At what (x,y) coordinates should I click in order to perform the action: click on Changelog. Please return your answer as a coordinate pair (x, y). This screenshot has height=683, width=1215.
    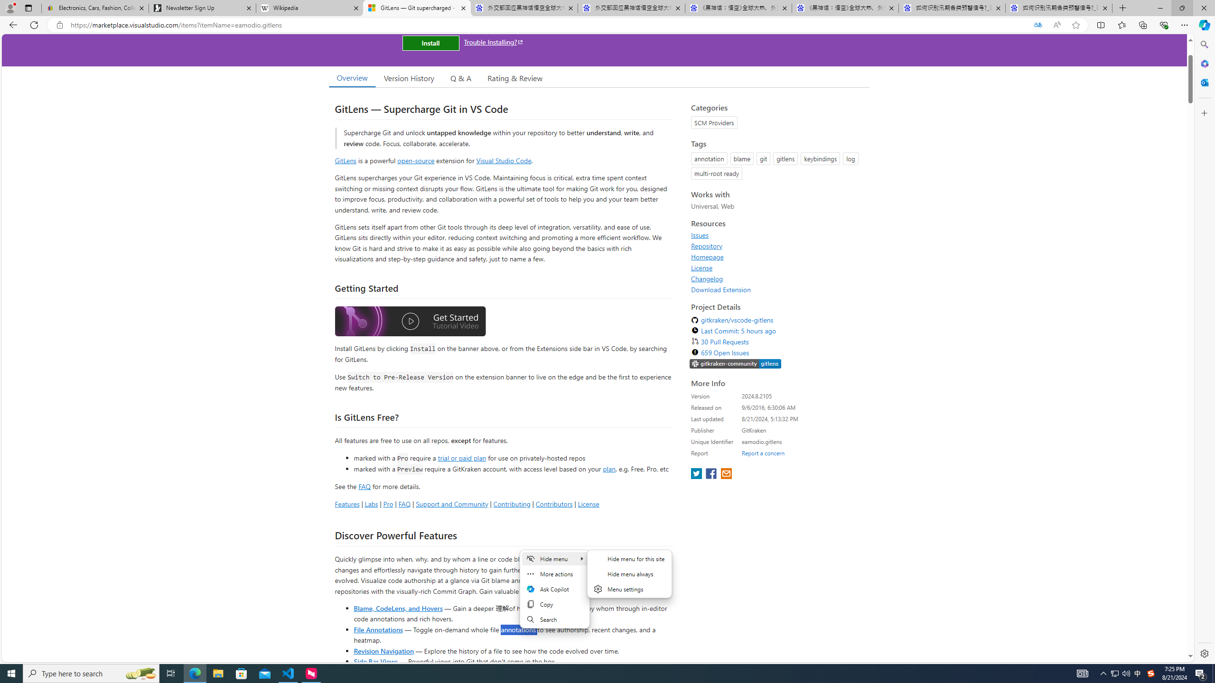
    Looking at the image, I should click on (707, 278).